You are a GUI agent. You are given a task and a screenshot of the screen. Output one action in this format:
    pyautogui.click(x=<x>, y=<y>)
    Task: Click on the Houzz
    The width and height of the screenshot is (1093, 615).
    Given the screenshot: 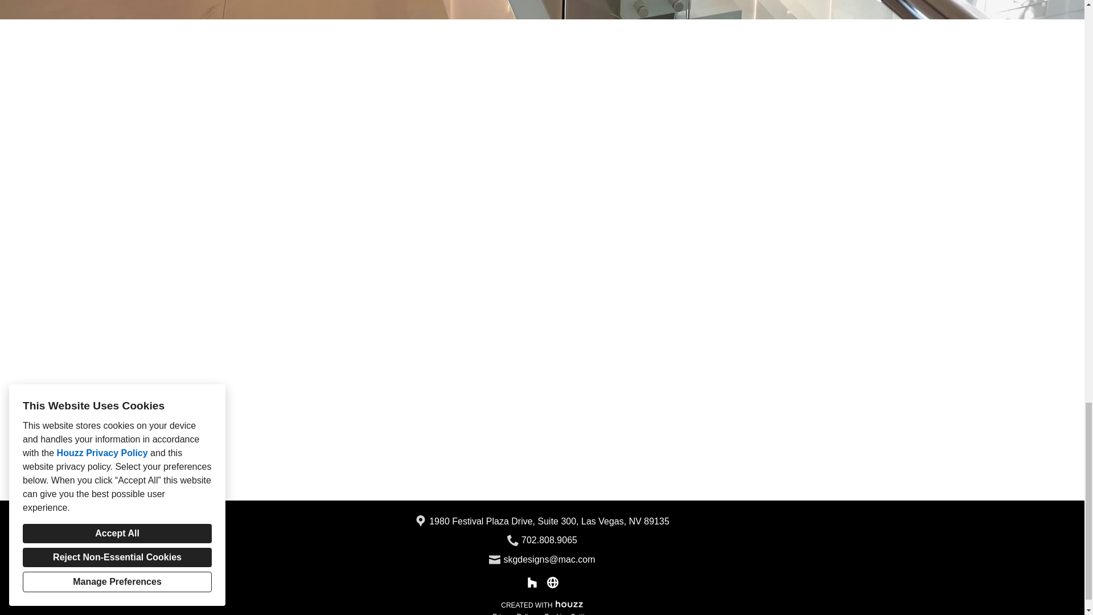 What is the action you would take?
    pyautogui.click(x=569, y=602)
    